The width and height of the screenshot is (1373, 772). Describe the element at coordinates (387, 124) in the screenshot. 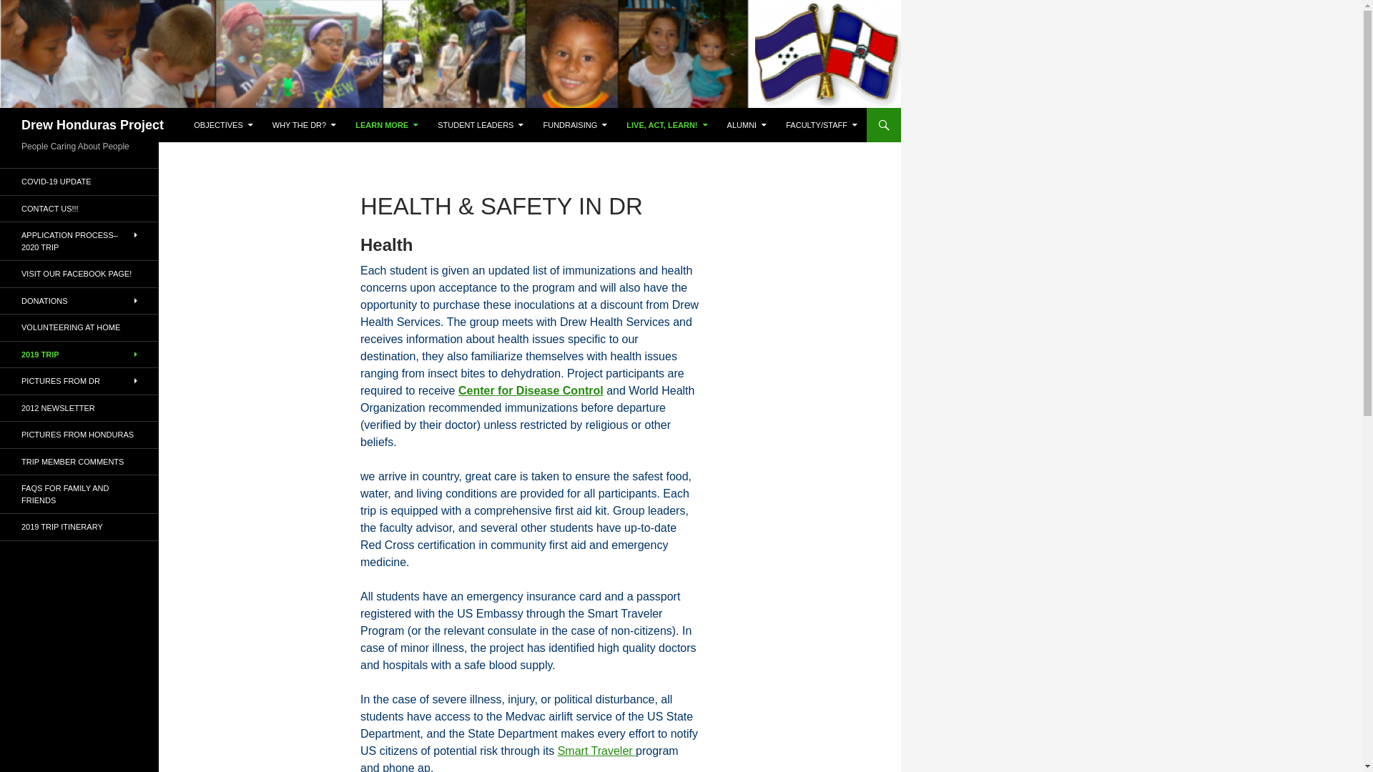

I see `LEARN MORE` at that location.